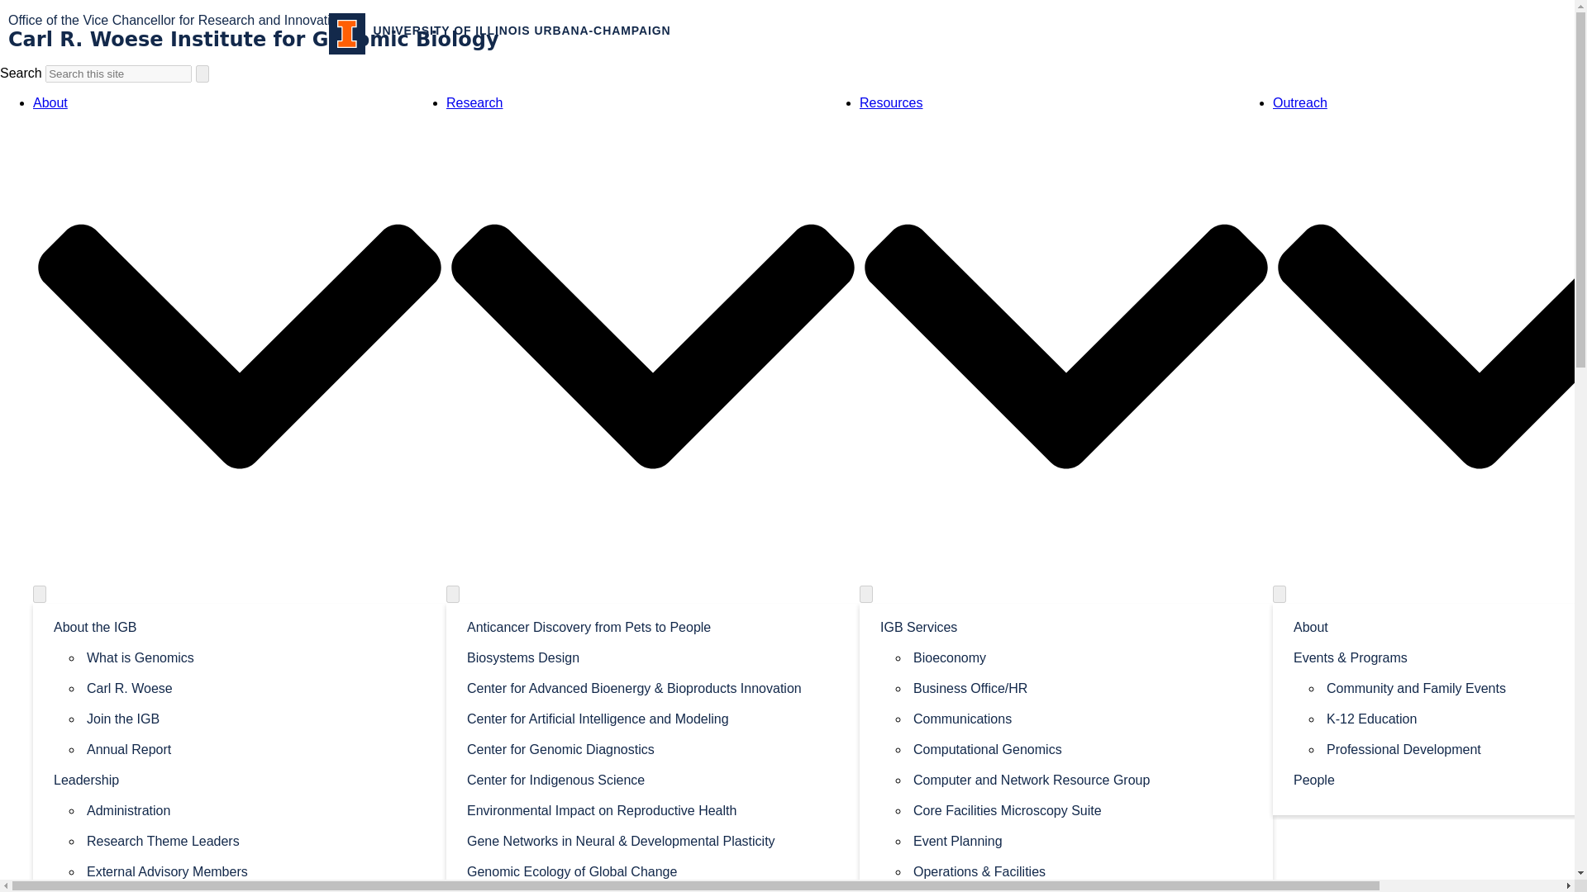 Image resolution: width=1587 pixels, height=892 pixels. What do you see at coordinates (50, 102) in the screenshot?
I see `About` at bounding box center [50, 102].